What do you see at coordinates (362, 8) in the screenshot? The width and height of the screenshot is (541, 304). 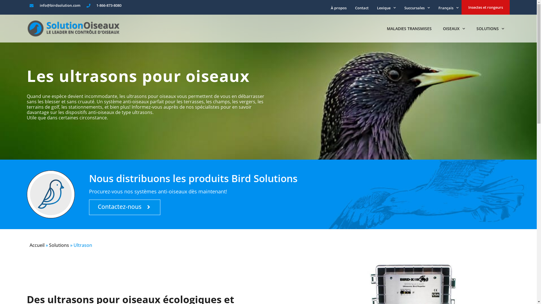 I see `Contact` at bounding box center [362, 8].